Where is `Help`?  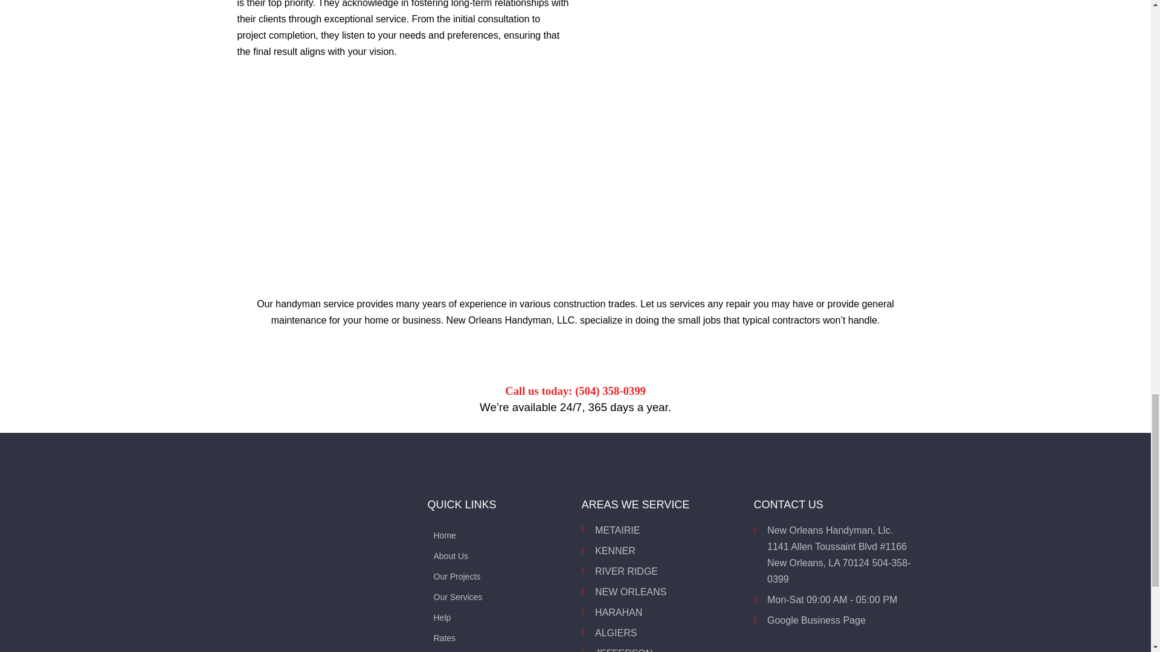
Help is located at coordinates (498, 615).